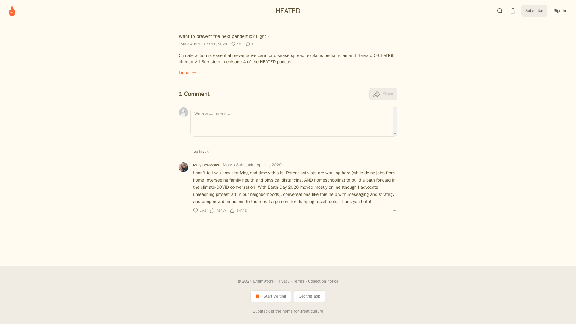 This screenshot has height=324, width=576. I want to click on REPLY, so click(218, 211).